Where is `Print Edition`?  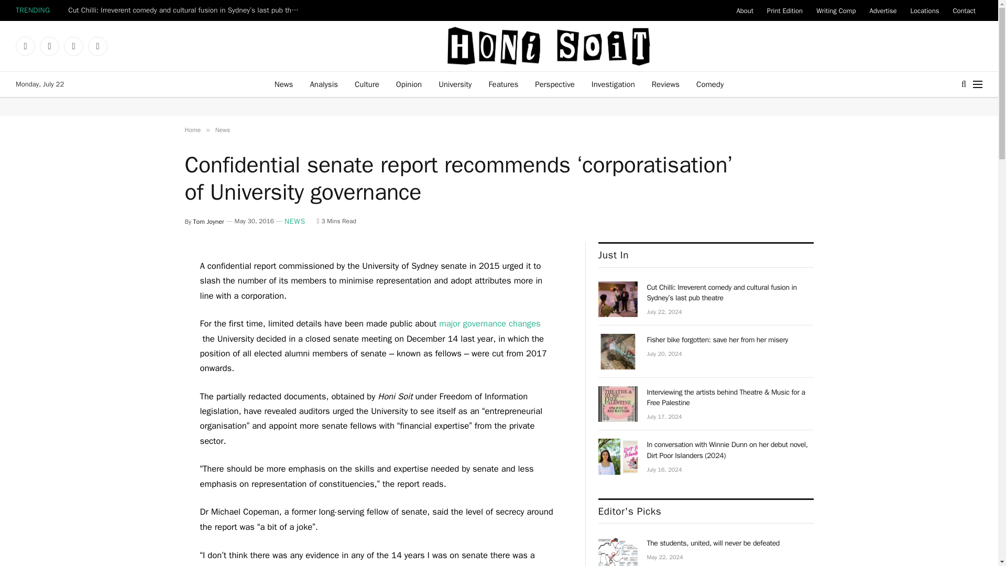 Print Edition is located at coordinates (785, 10).